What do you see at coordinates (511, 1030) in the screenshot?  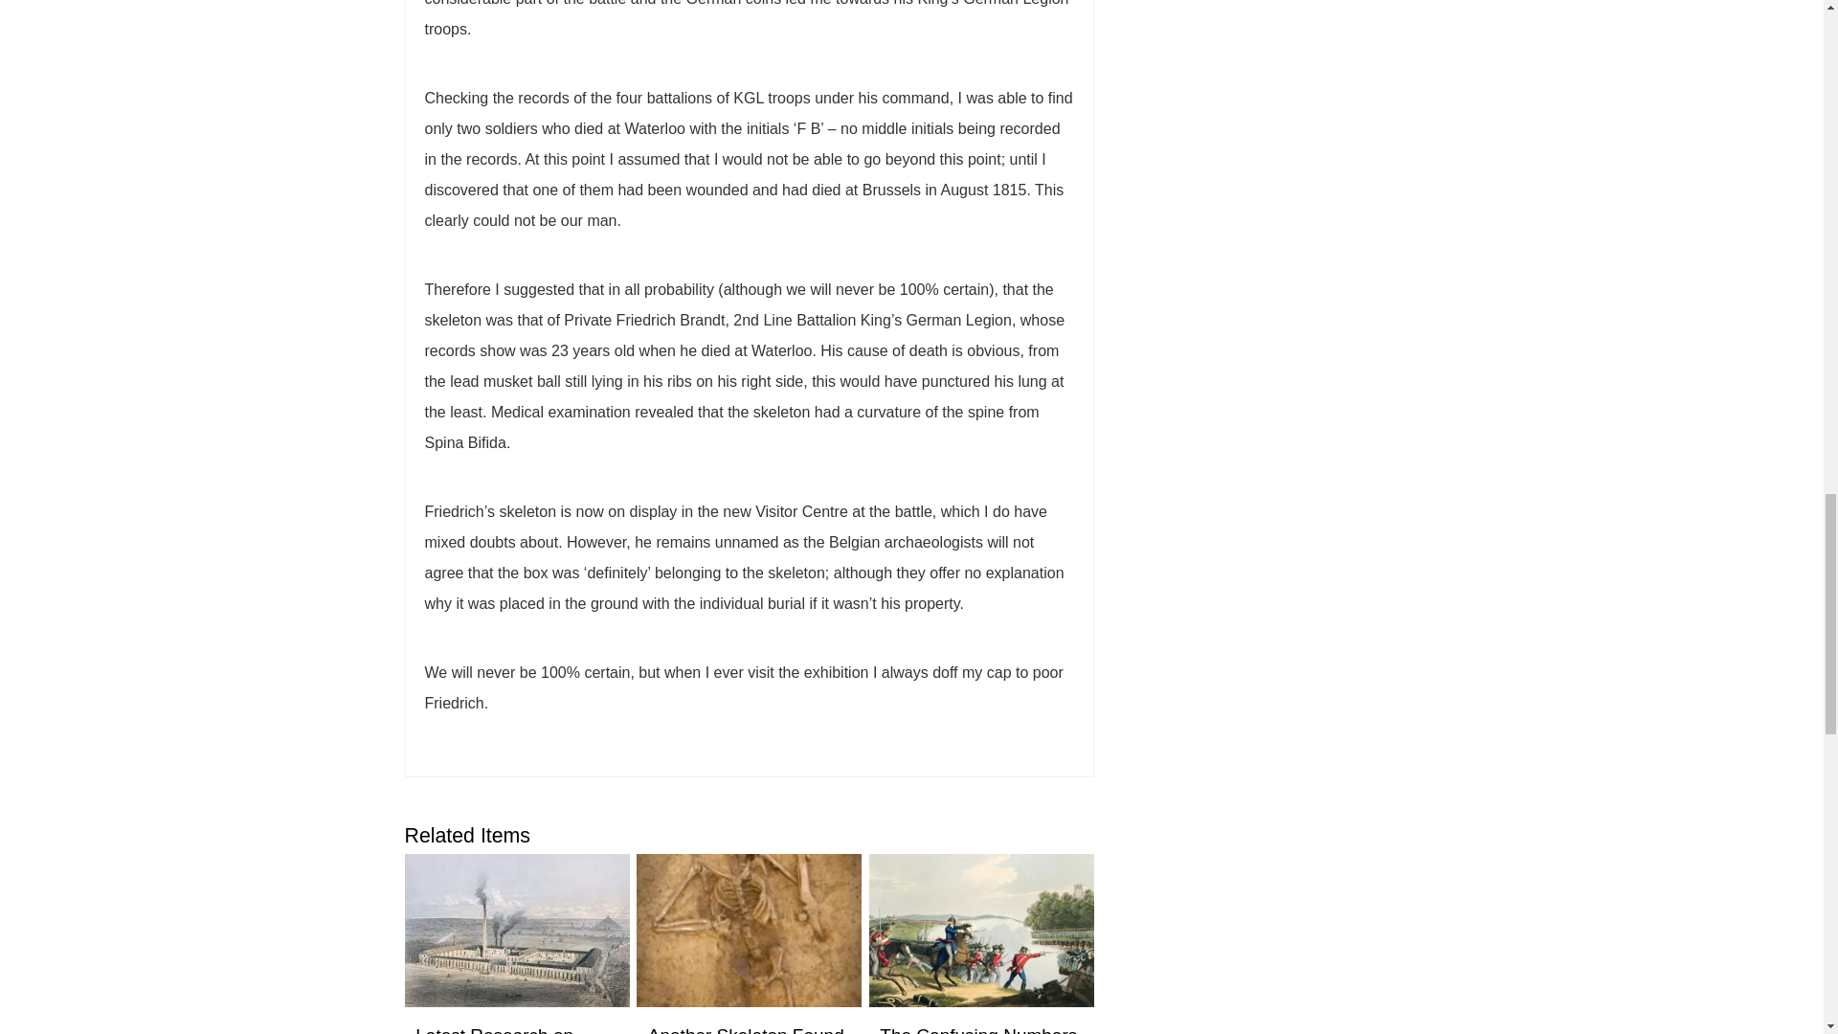 I see `Latest Research on where the Mass Graves went` at bounding box center [511, 1030].